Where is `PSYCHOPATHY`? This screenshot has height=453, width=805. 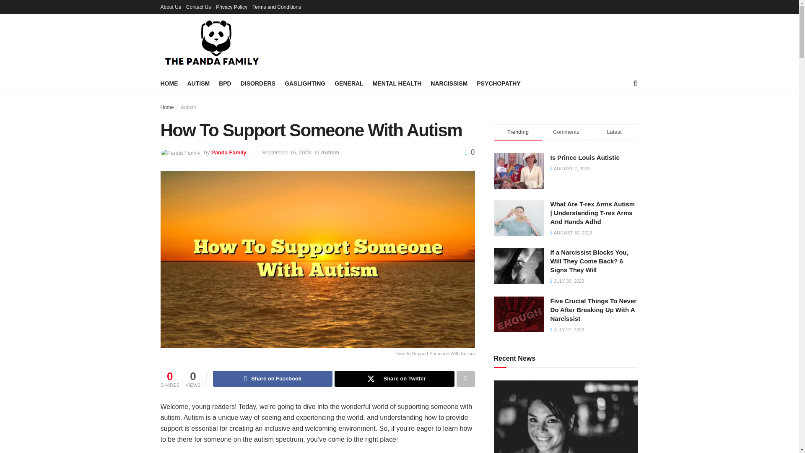 PSYCHOPATHY is located at coordinates (499, 83).